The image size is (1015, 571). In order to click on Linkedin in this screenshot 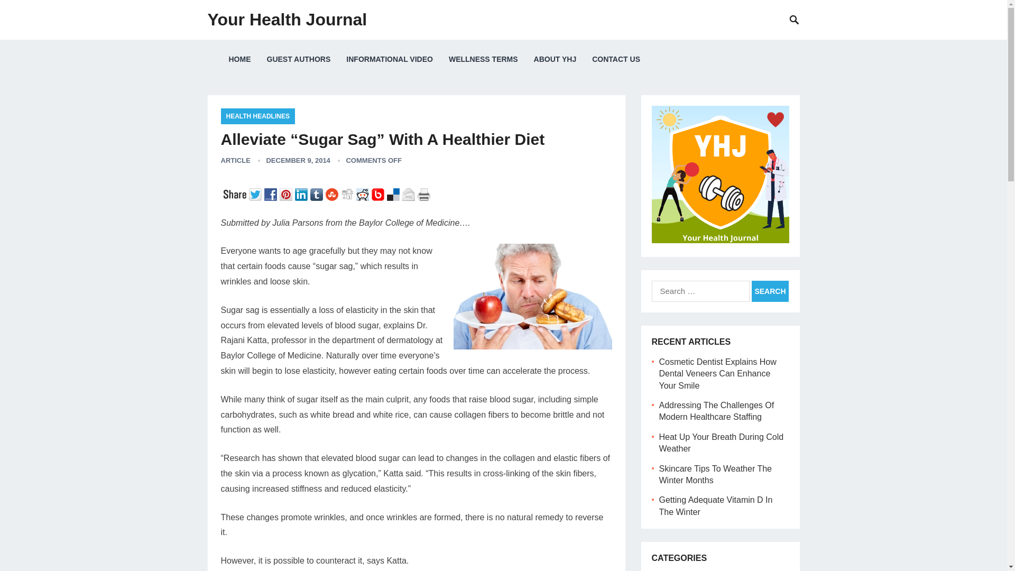, I will do `click(302, 194)`.